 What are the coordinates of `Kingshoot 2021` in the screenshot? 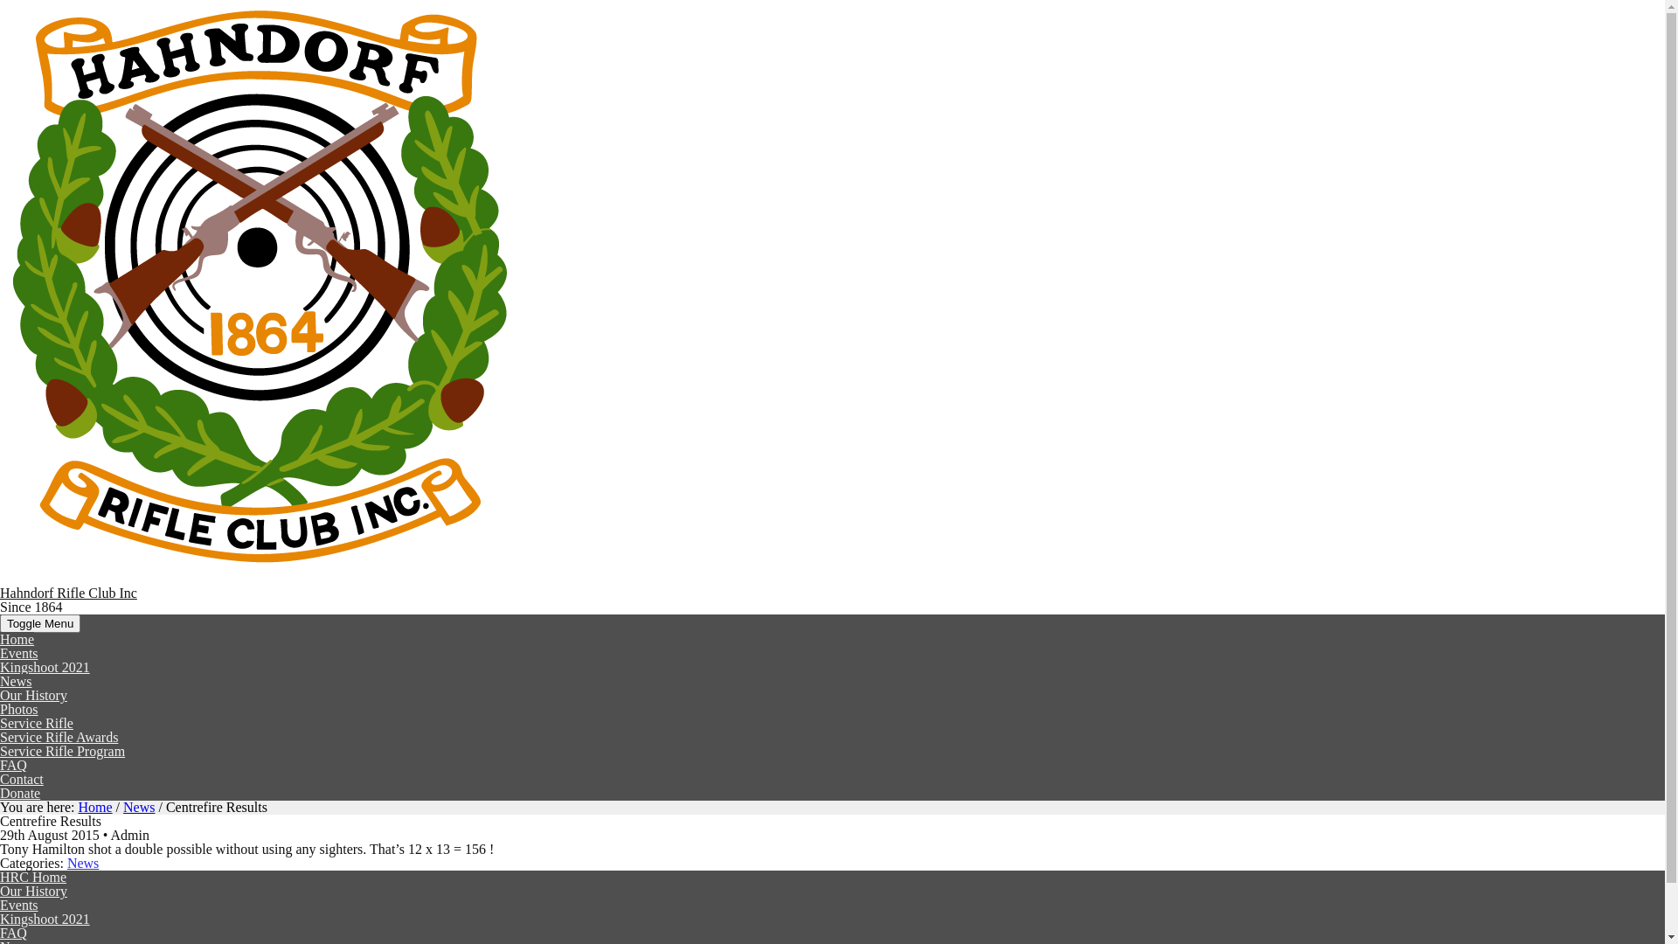 It's located at (45, 920).